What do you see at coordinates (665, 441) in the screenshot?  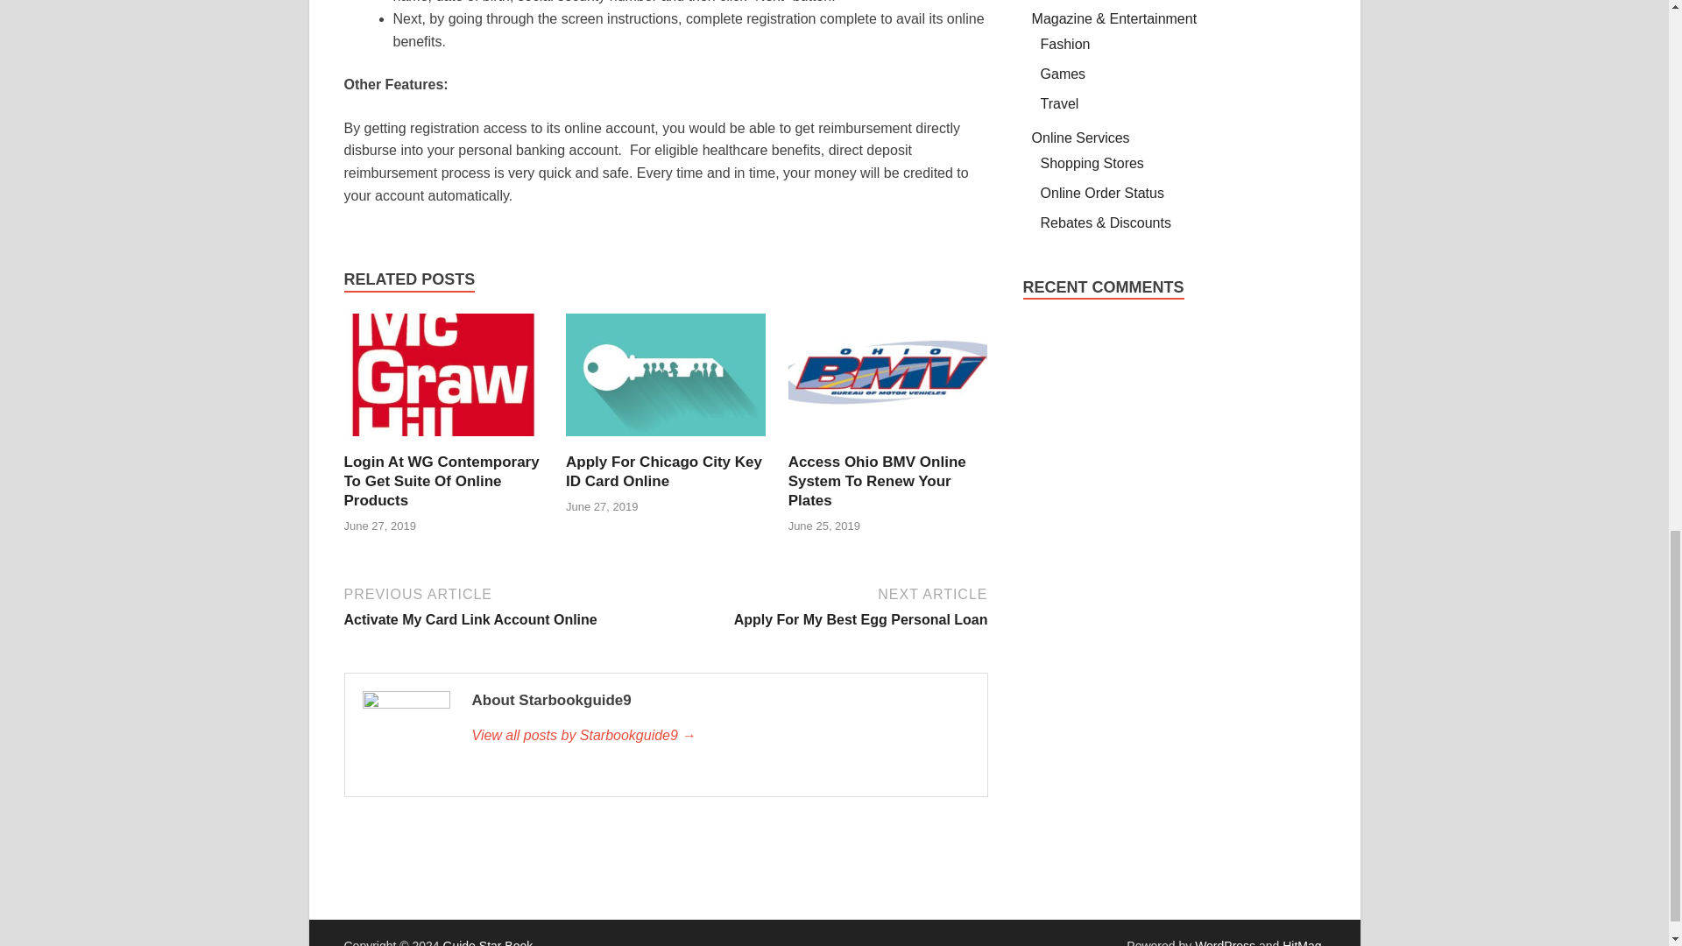 I see `Access Ohio BMV Online System To Renew Your Plates` at bounding box center [665, 441].